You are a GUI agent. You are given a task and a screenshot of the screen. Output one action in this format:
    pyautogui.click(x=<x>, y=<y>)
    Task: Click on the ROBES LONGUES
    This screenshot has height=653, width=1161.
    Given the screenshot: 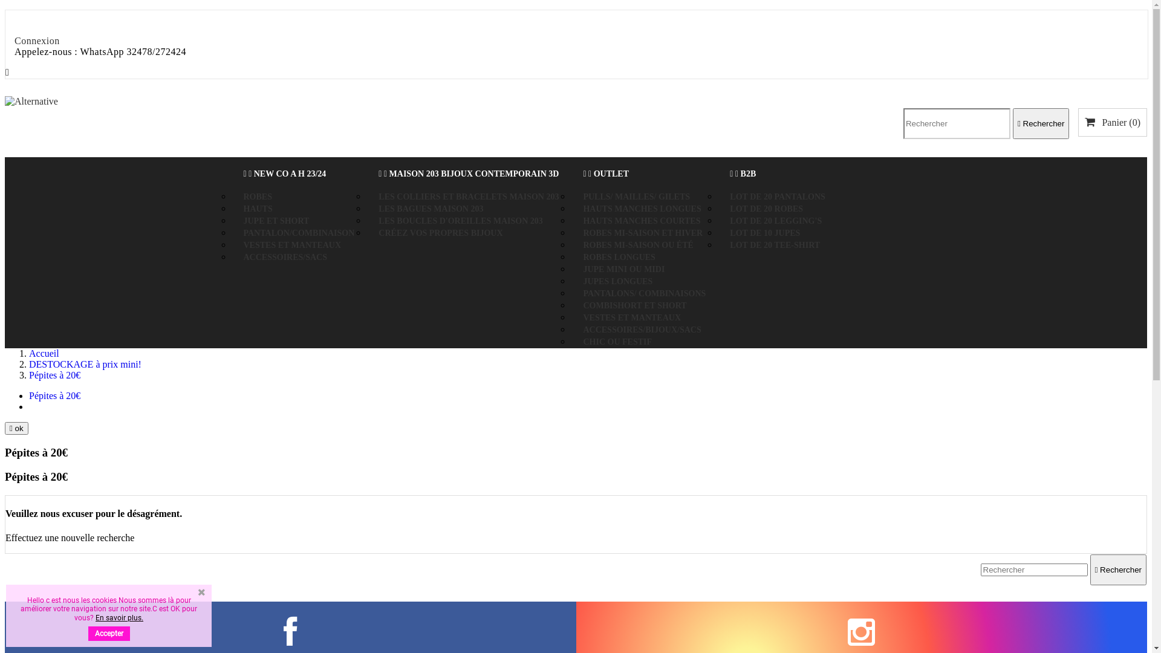 What is the action you would take?
    pyautogui.click(x=619, y=258)
    